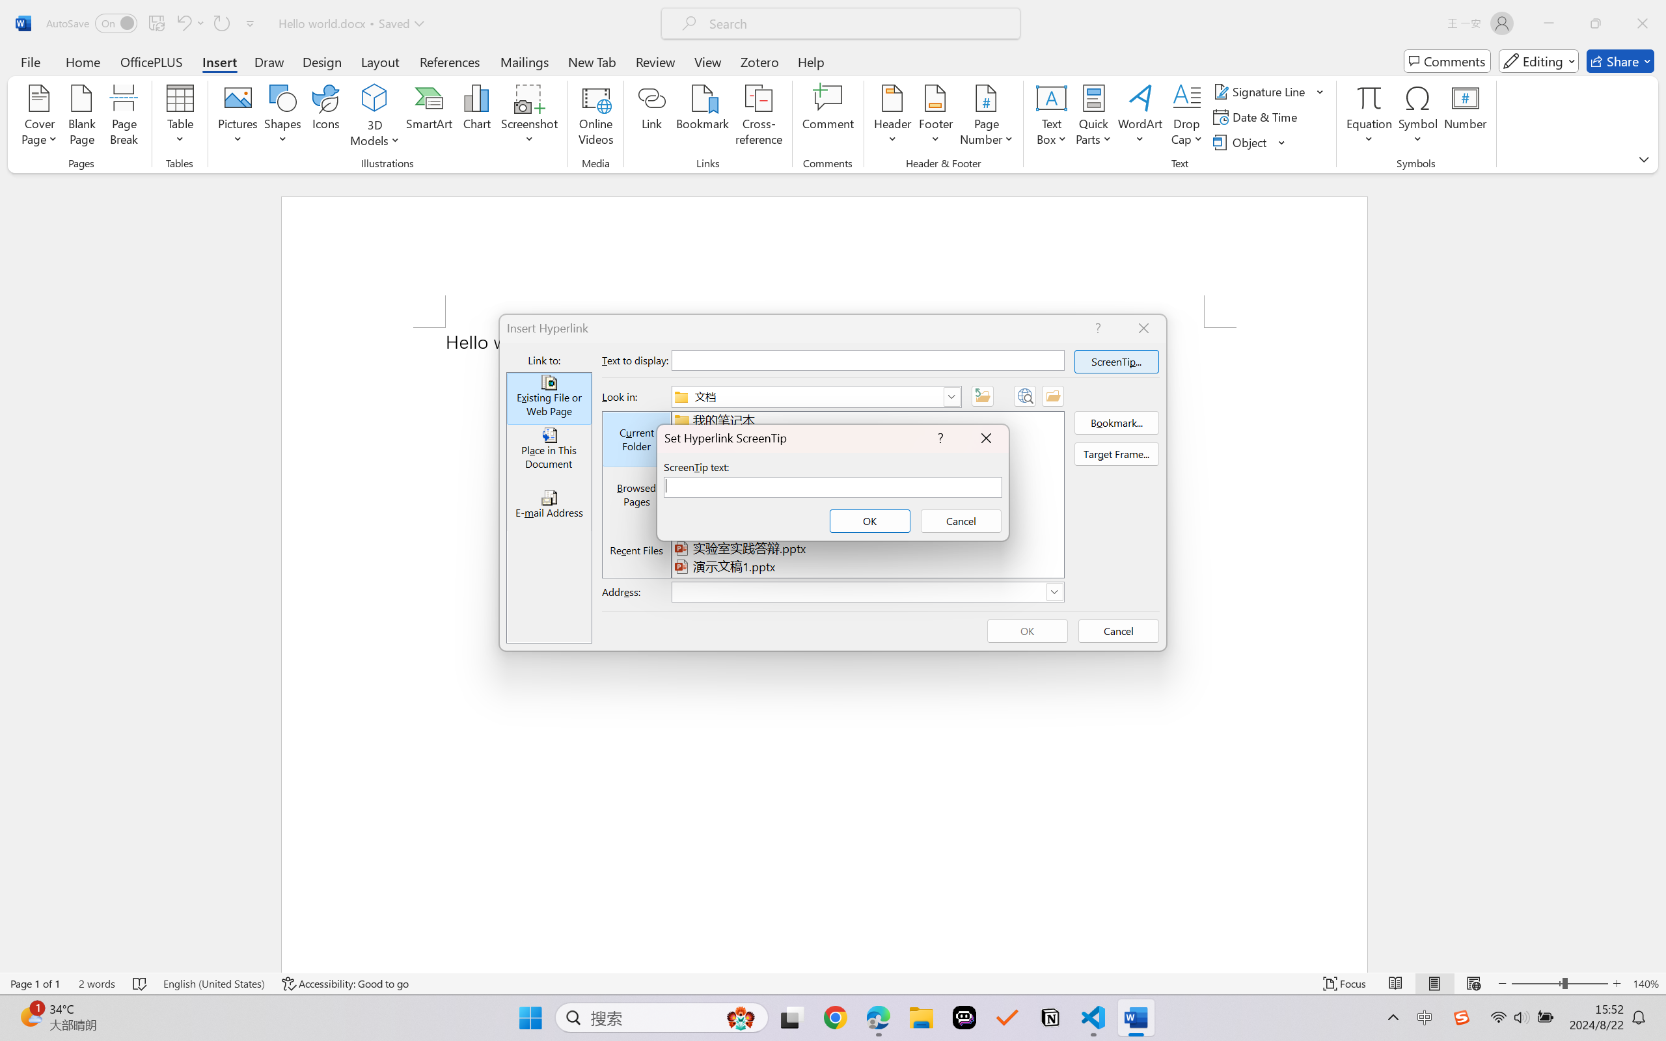 This screenshot has width=1666, height=1041. Describe the element at coordinates (238, 117) in the screenshot. I see `Pictures` at that location.